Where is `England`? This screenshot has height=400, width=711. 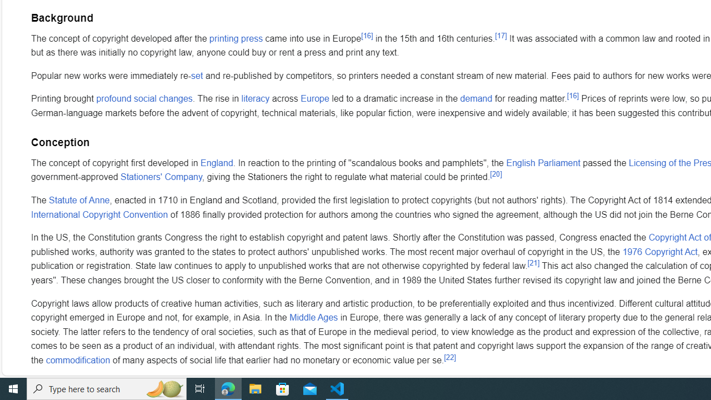 England is located at coordinates (217, 162).